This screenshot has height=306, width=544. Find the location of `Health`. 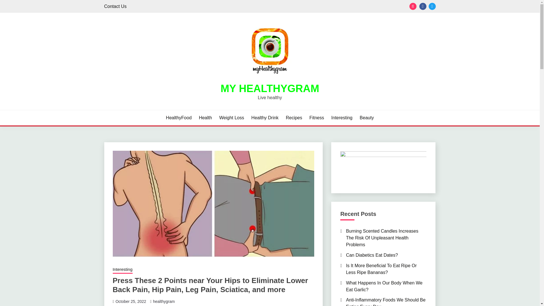

Health is located at coordinates (205, 118).